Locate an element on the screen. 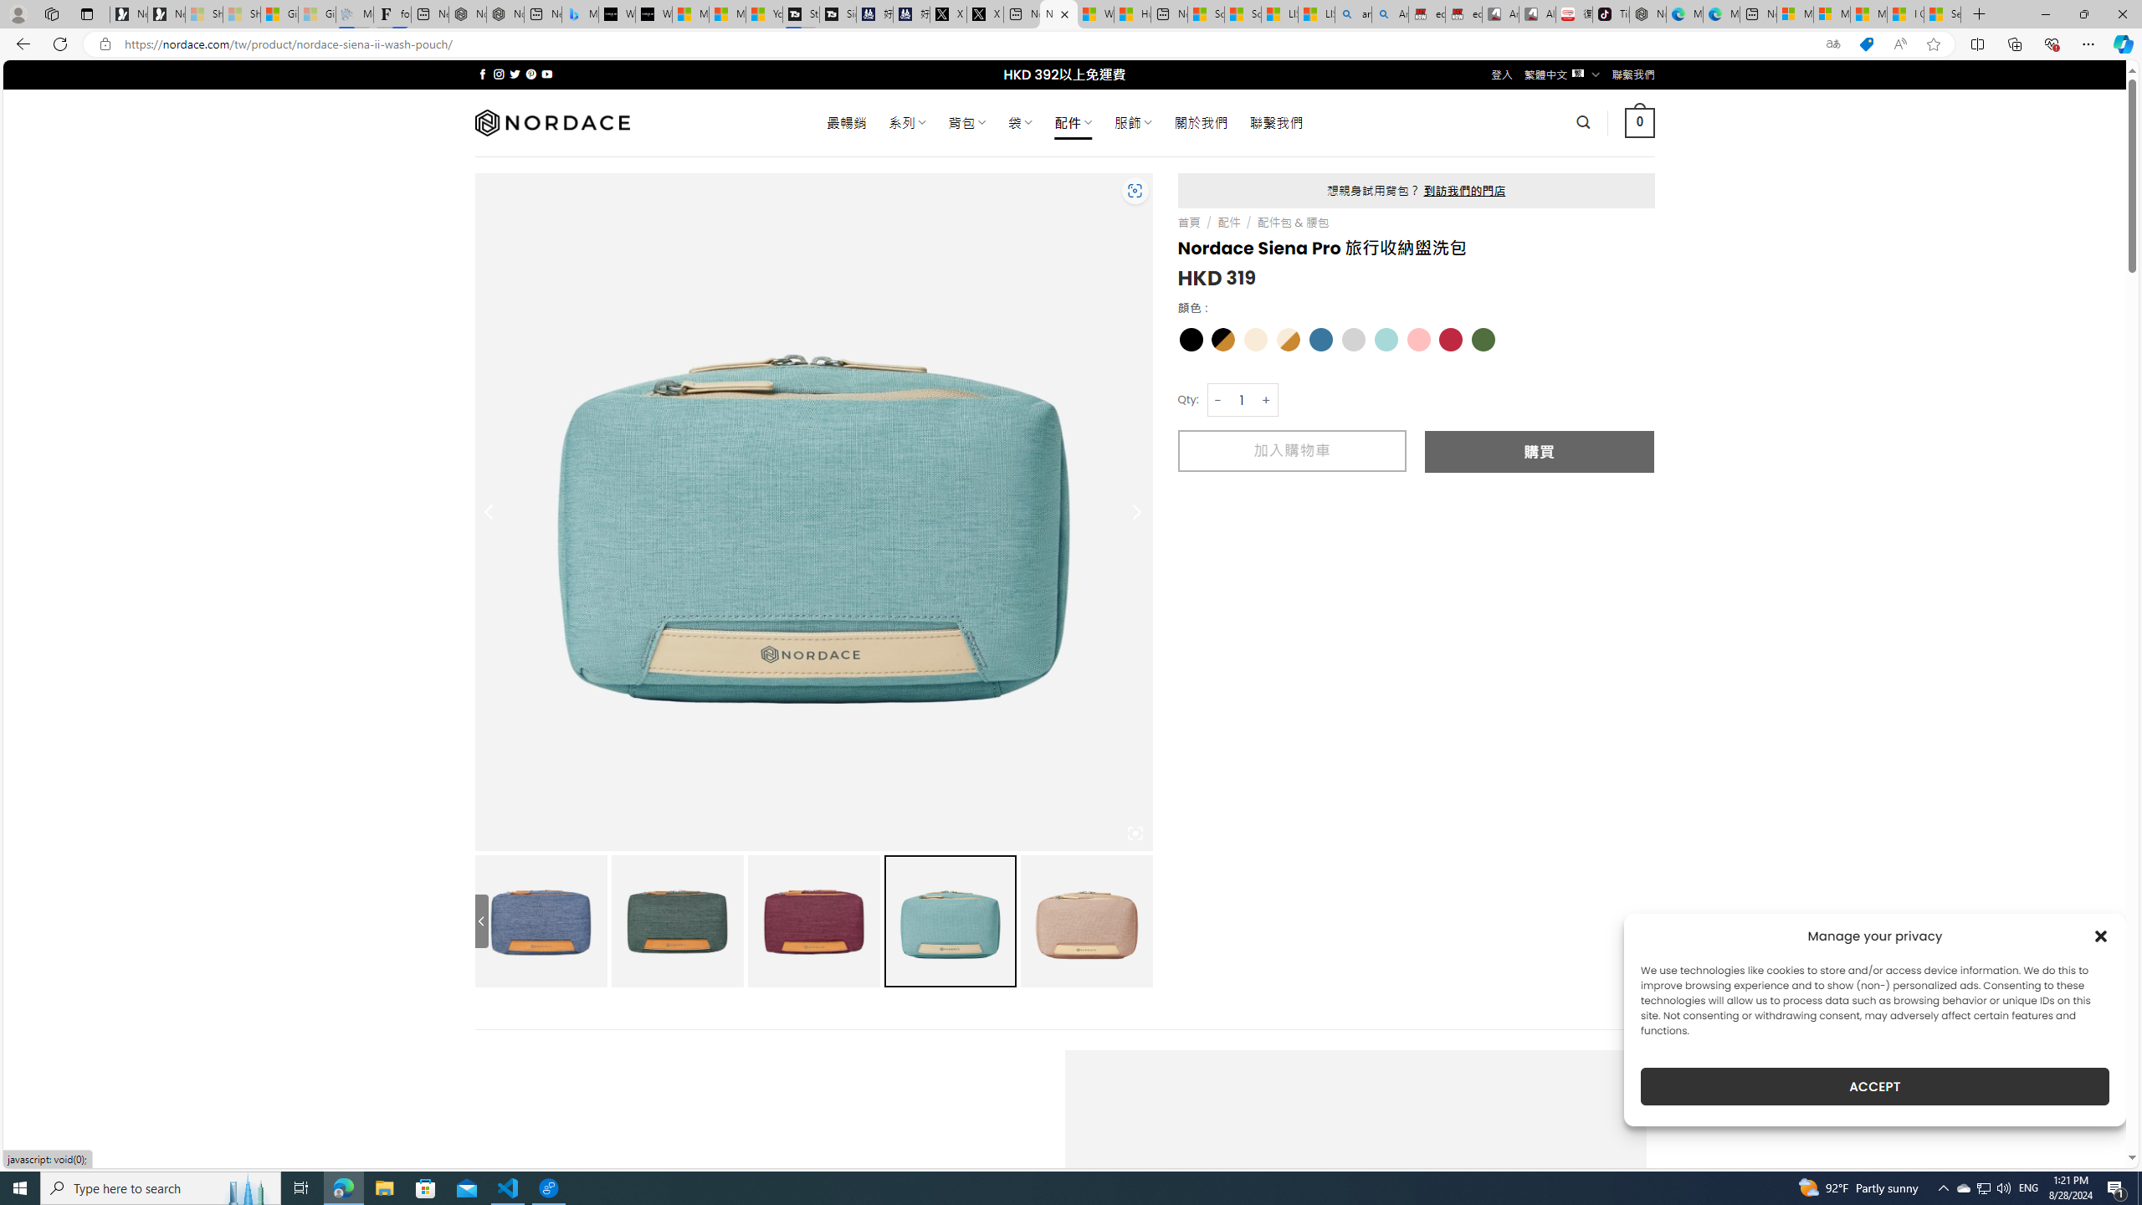  + is located at coordinates (1267, 400).